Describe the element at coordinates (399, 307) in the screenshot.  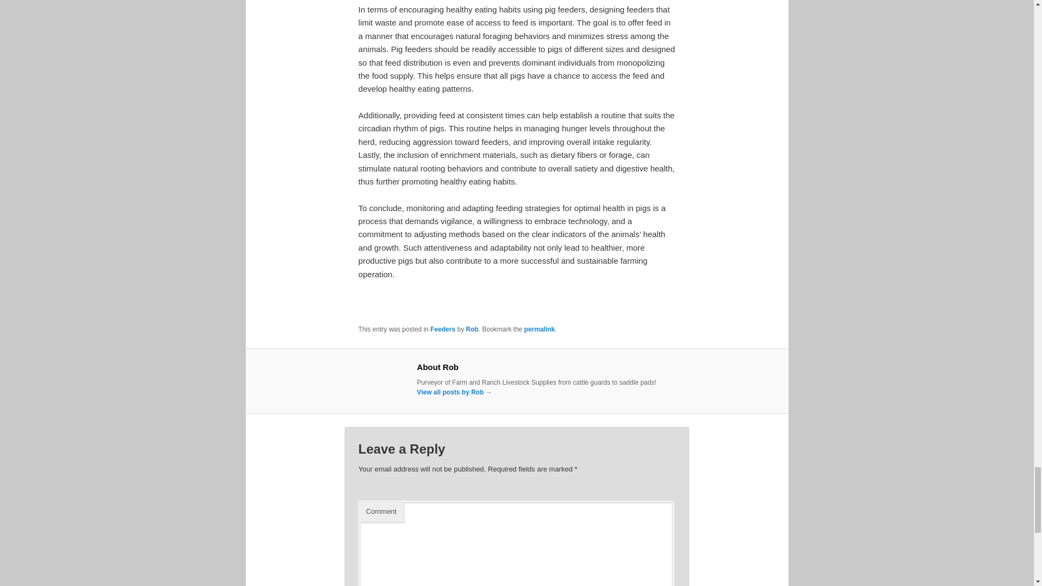
I see `Follow us on Twitter` at that location.